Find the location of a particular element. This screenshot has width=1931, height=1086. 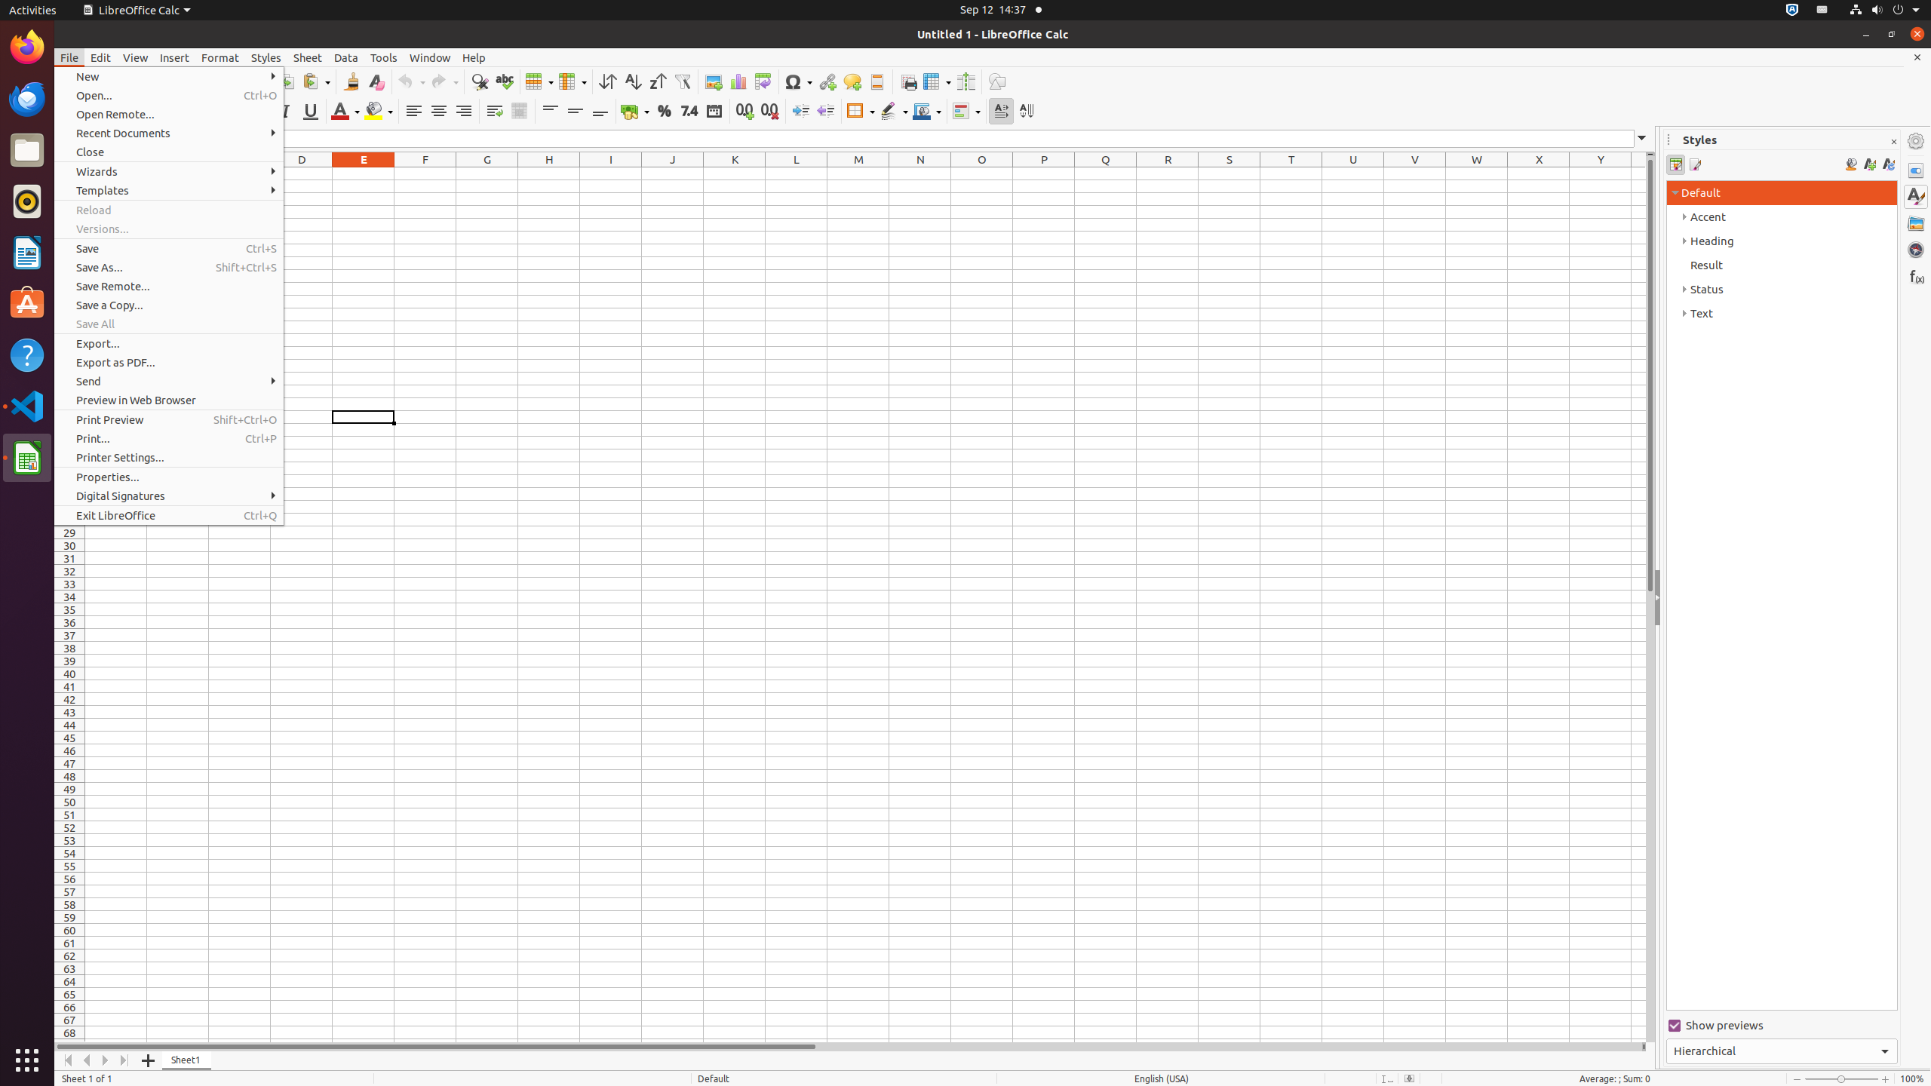

Sort Ascending is located at coordinates (632, 81).